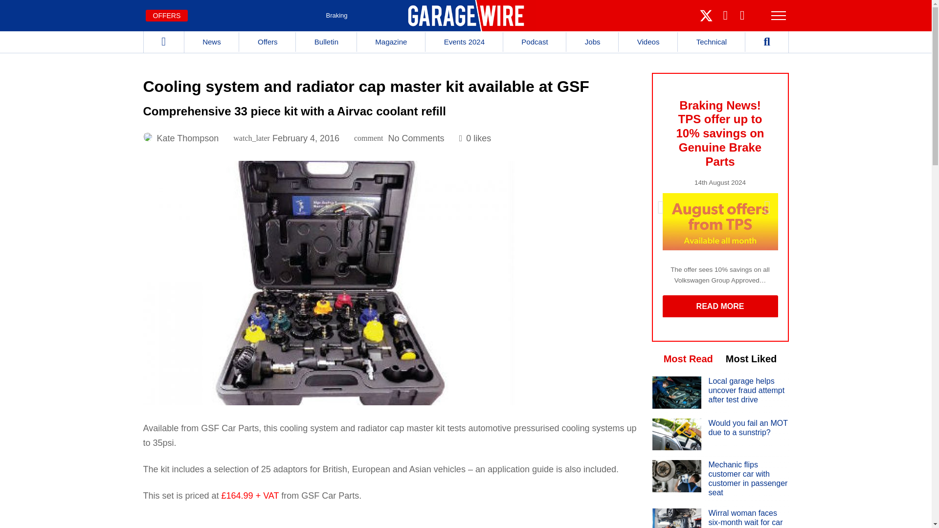 The image size is (939, 528). Describe the element at coordinates (326, 42) in the screenshot. I see `Bulletin` at that location.